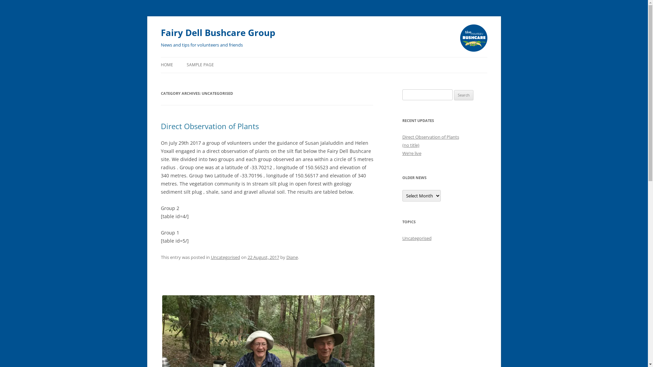  Describe the element at coordinates (431, 137) in the screenshot. I see `Direct Observation of Plants` at that location.